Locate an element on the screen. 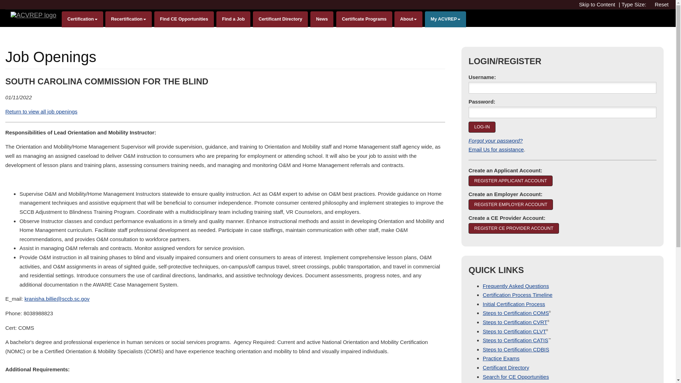 The image size is (681, 383). Register Applicant Account is located at coordinates (510, 181).